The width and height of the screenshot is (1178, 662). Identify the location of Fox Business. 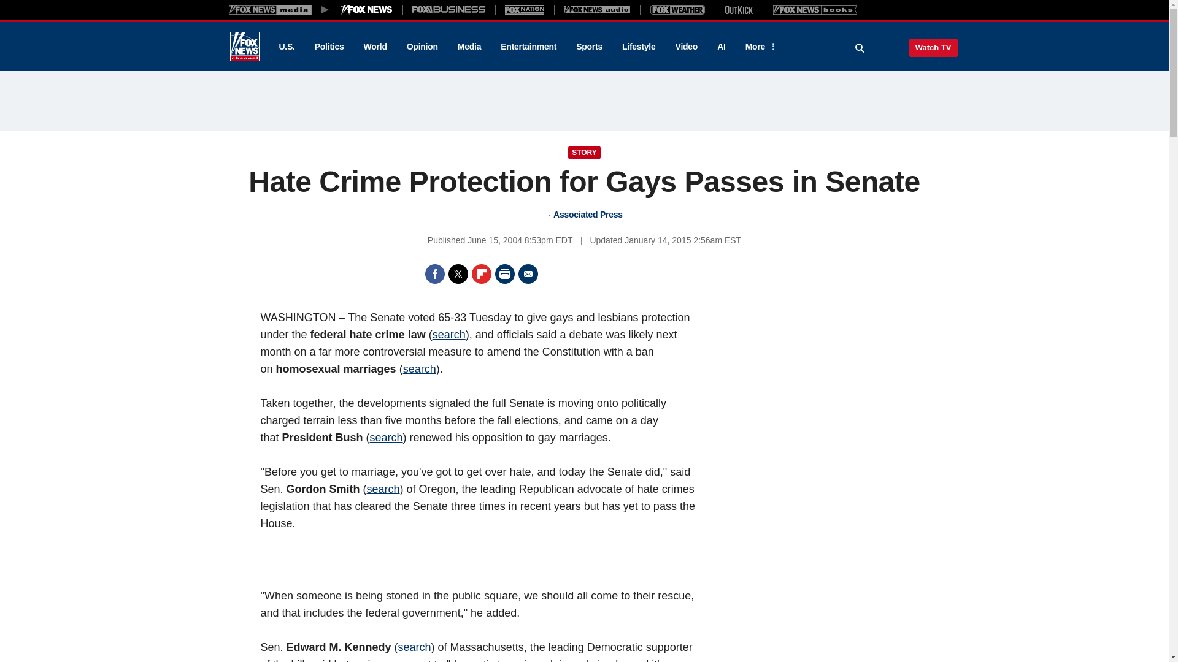
(449, 9).